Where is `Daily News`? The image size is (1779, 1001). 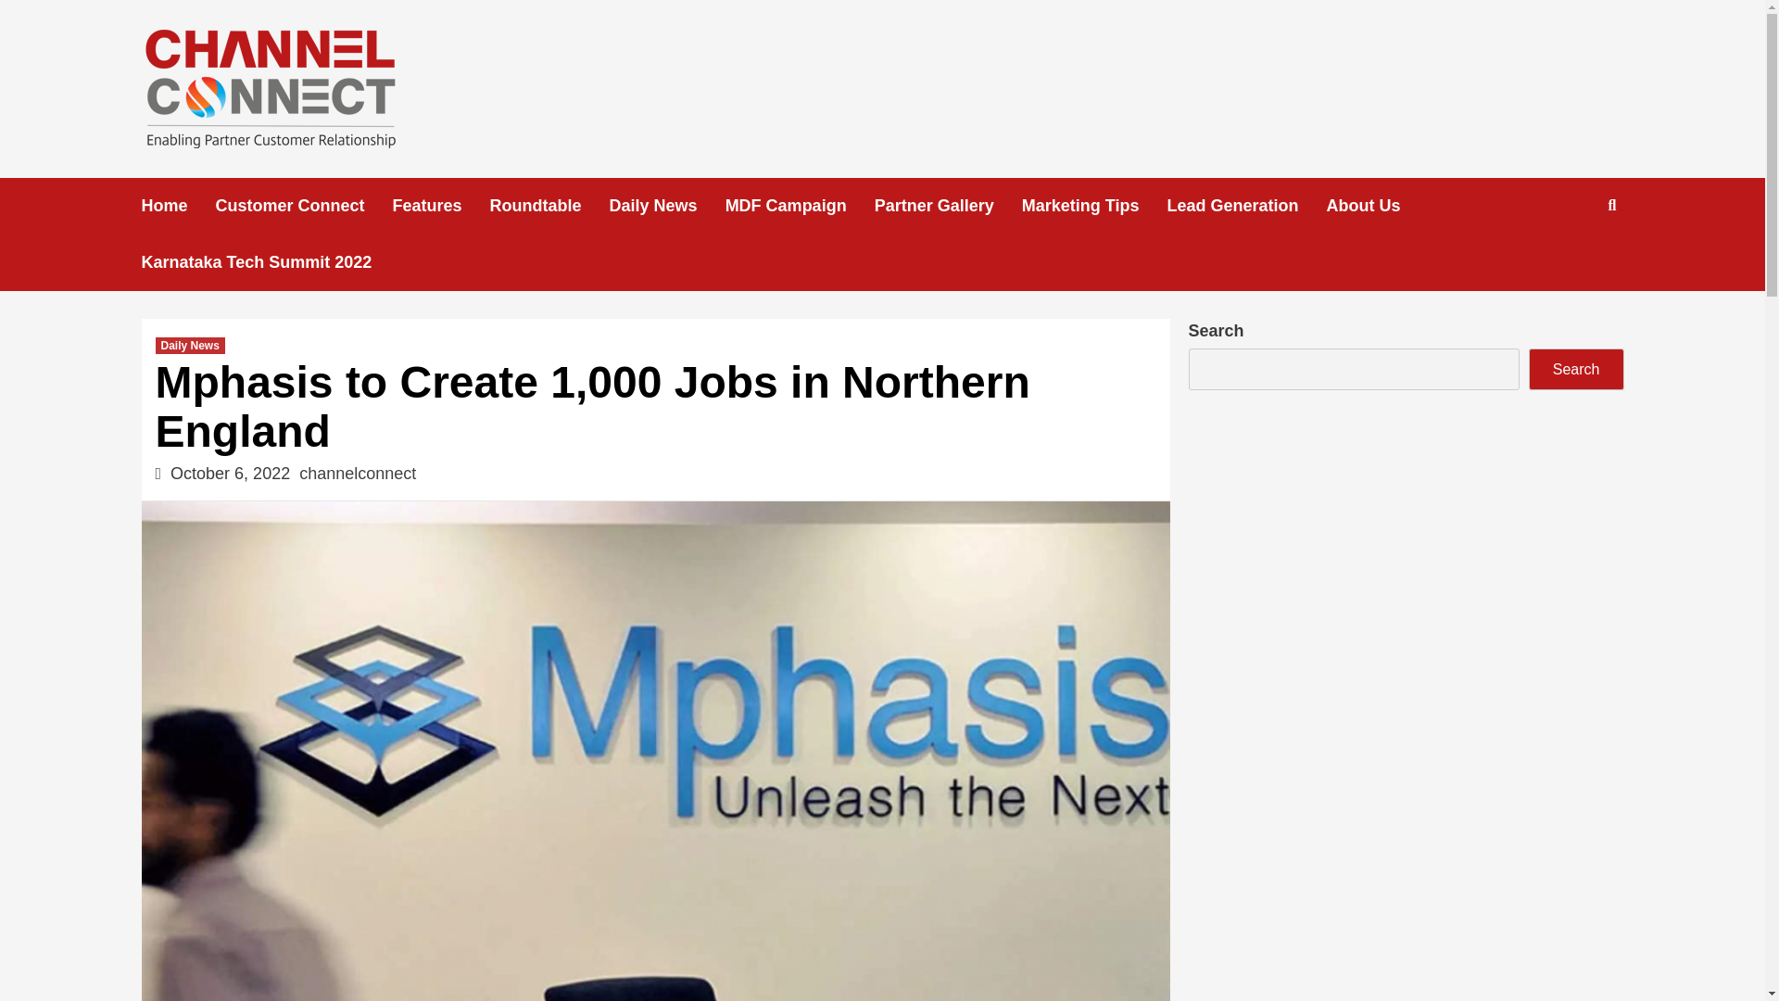
Daily News is located at coordinates (191, 345).